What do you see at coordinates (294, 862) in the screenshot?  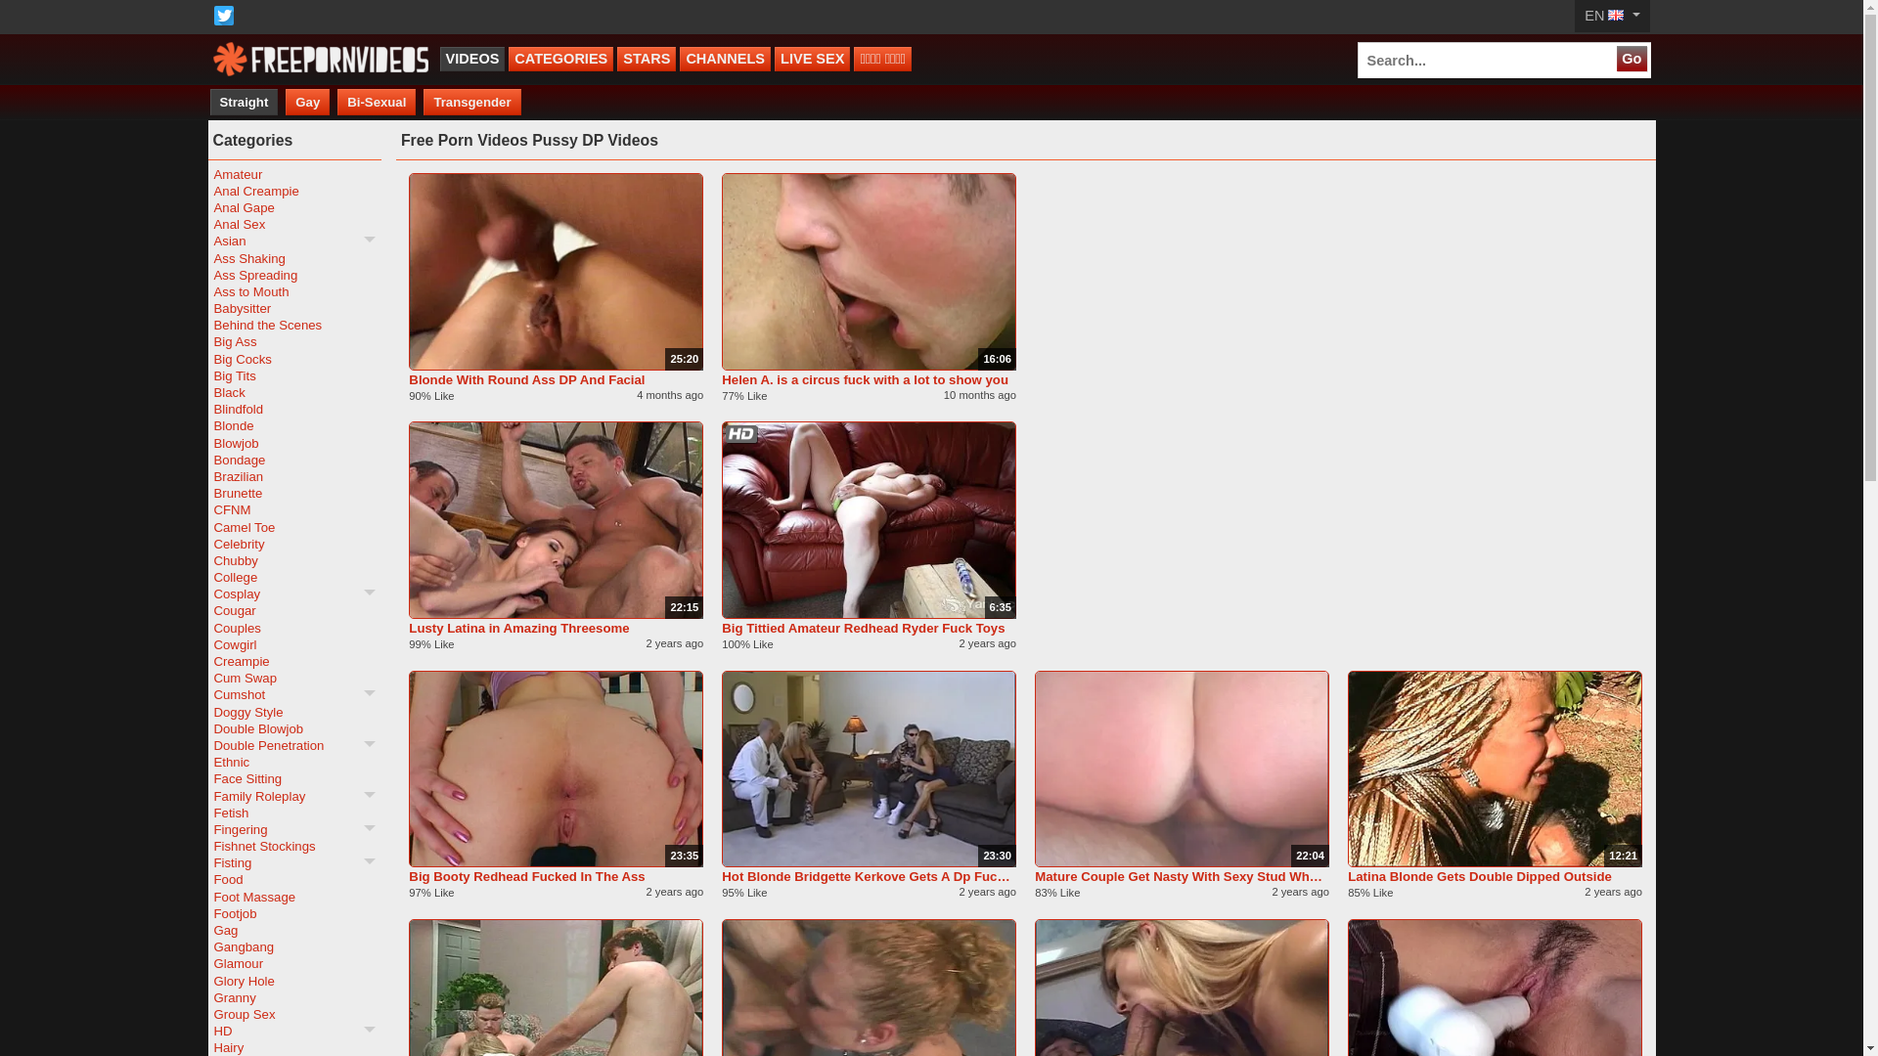 I see `Fisting` at bounding box center [294, 862].